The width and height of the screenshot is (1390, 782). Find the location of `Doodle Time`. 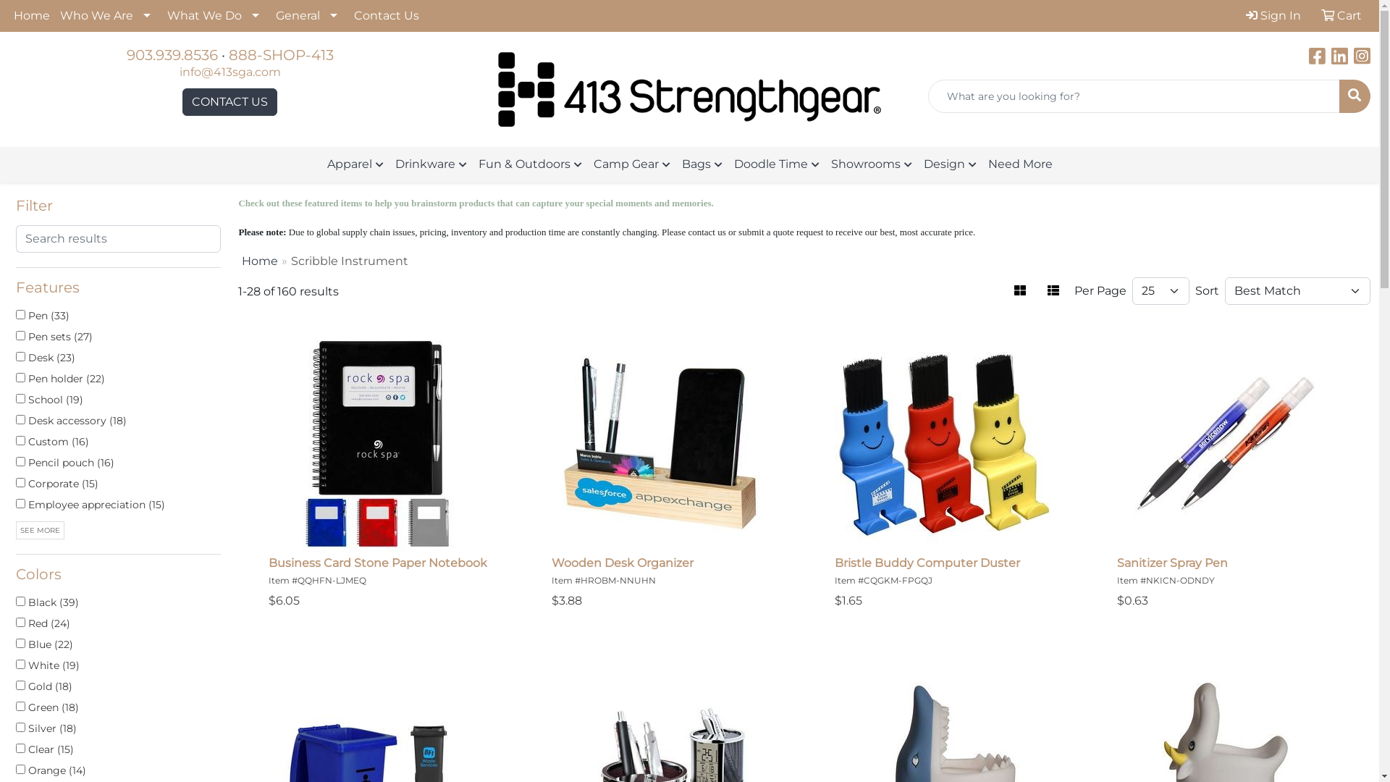

Doodle Time is located at coordinates (777, 165).